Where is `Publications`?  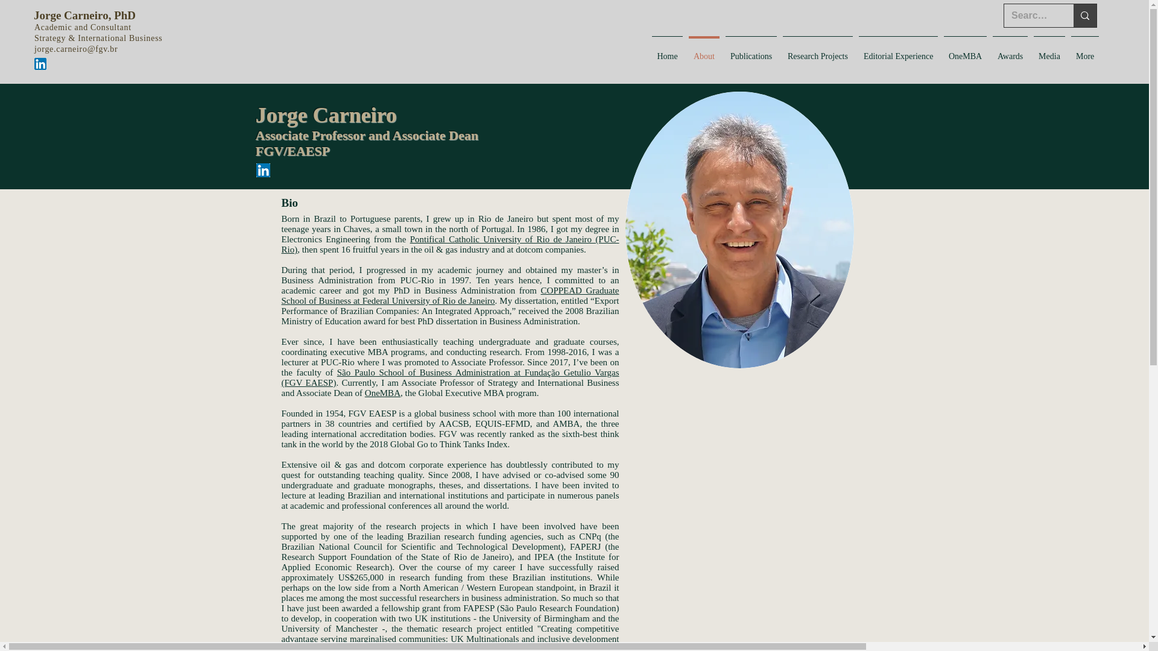
Publications is located at coordinates (751, 51).